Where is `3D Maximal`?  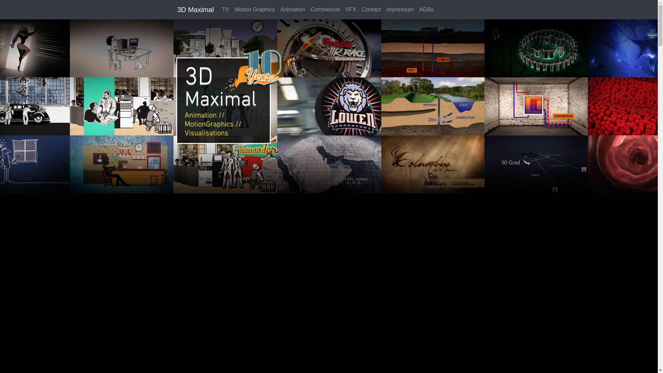 3D Maximal is located at coordinates (196, 10).